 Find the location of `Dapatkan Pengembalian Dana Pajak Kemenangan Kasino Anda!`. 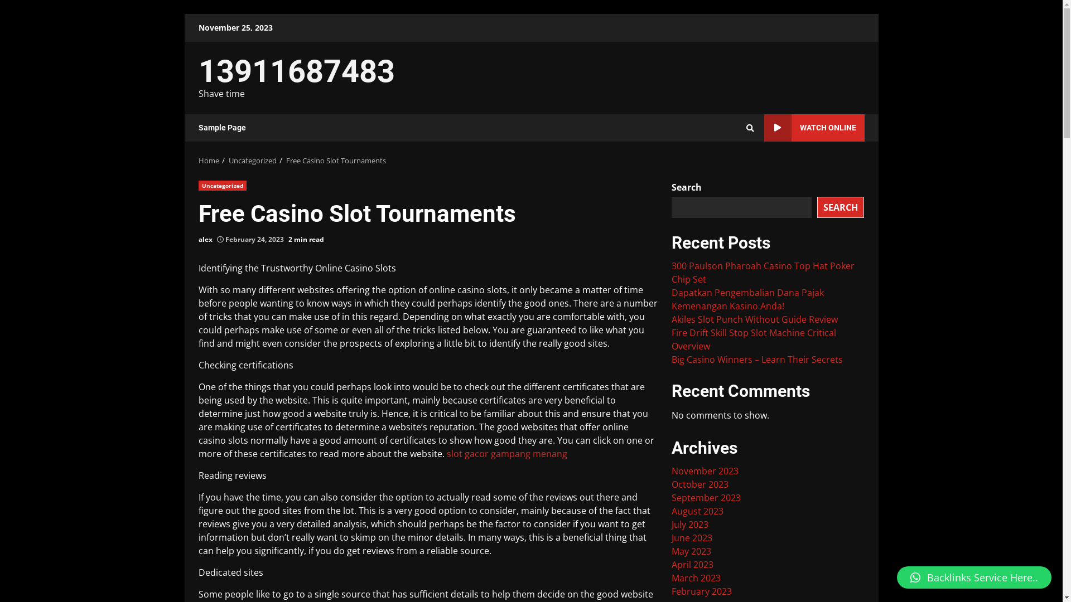

Dapatkan Pengembalian Dana Pajak Kemenangan Kasino Anda! is located at coordinates (747, 299).